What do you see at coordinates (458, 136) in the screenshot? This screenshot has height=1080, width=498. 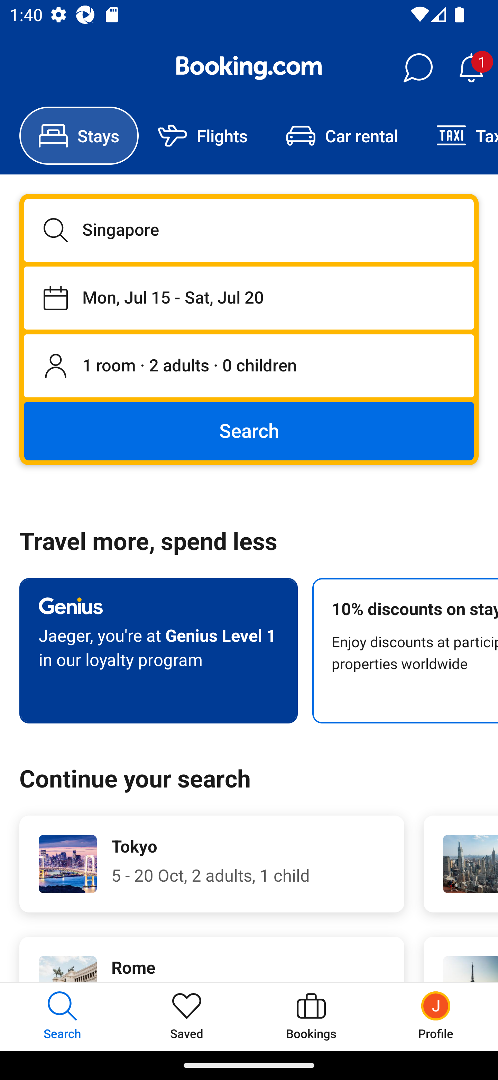 I see `Taxi` at bounding box center [458, 136].